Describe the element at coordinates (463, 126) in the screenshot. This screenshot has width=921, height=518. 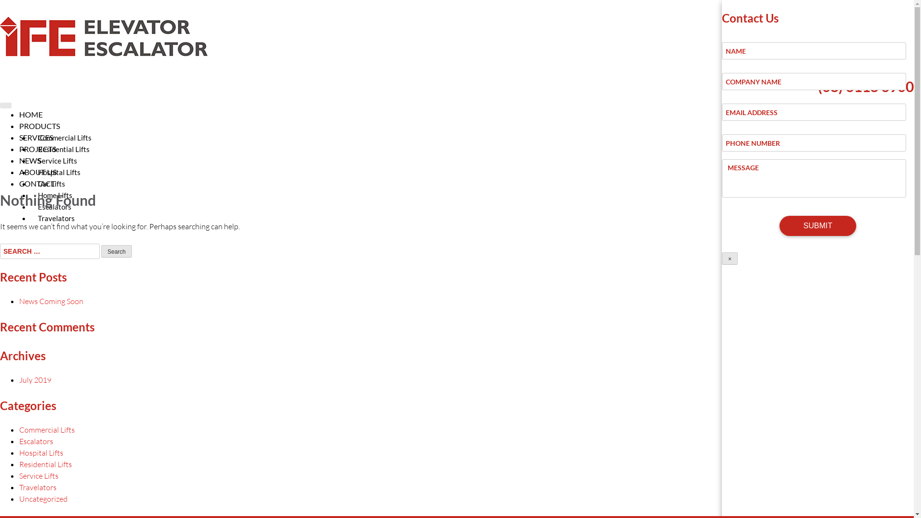
I see `PRODUCTS` at that location.